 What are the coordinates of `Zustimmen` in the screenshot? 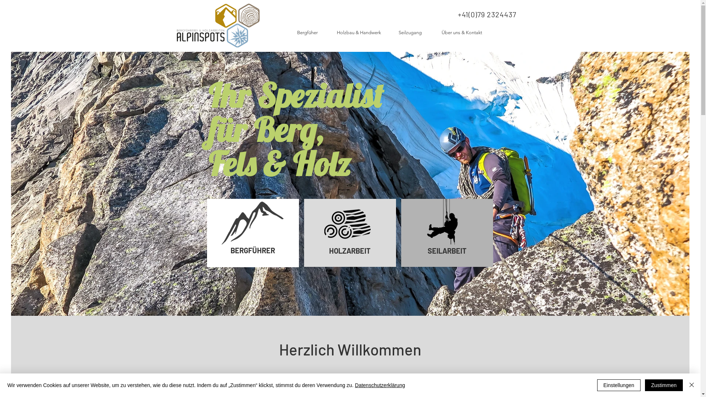 It's located at (664, 385).